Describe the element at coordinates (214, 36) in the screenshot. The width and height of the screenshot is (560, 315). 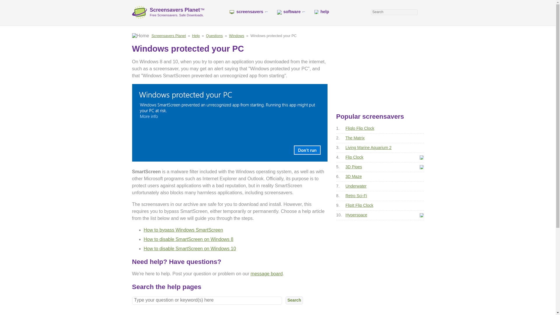
I see `Questions` at that location.